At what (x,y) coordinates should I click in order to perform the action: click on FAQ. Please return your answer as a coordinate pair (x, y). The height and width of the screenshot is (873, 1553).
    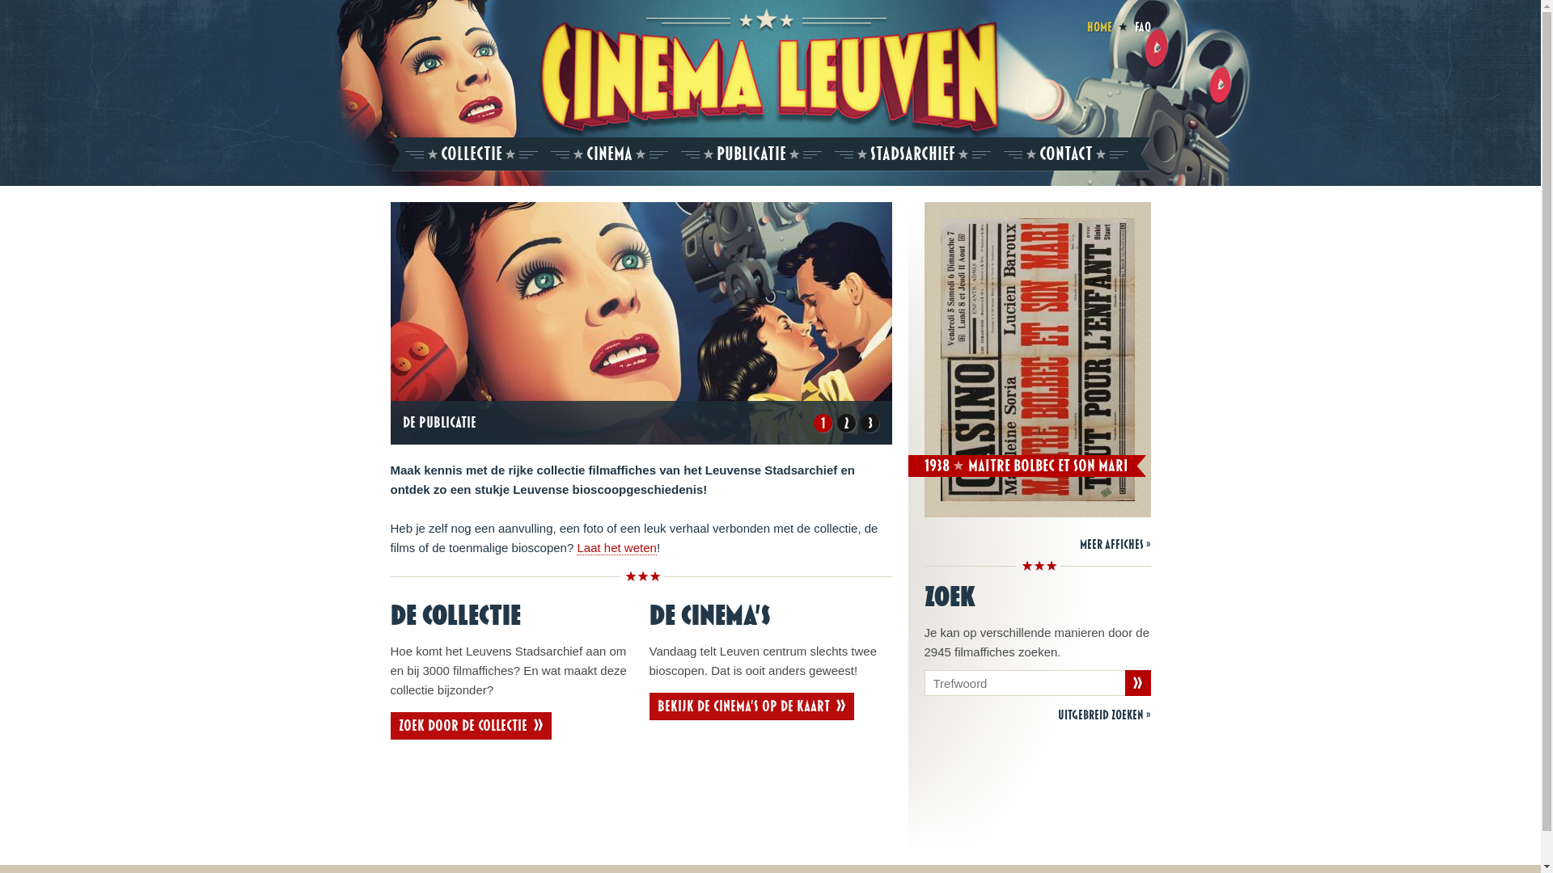
    Looking at the image, I should click on (1142, 27).